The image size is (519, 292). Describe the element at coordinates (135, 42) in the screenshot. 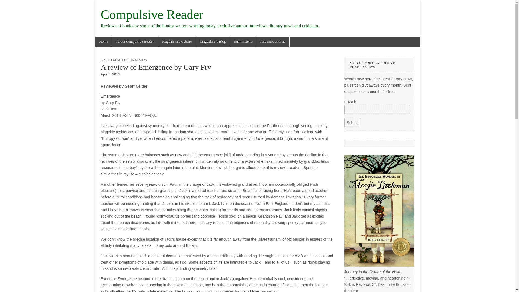

I see `About Compulsive Reader` at that location.